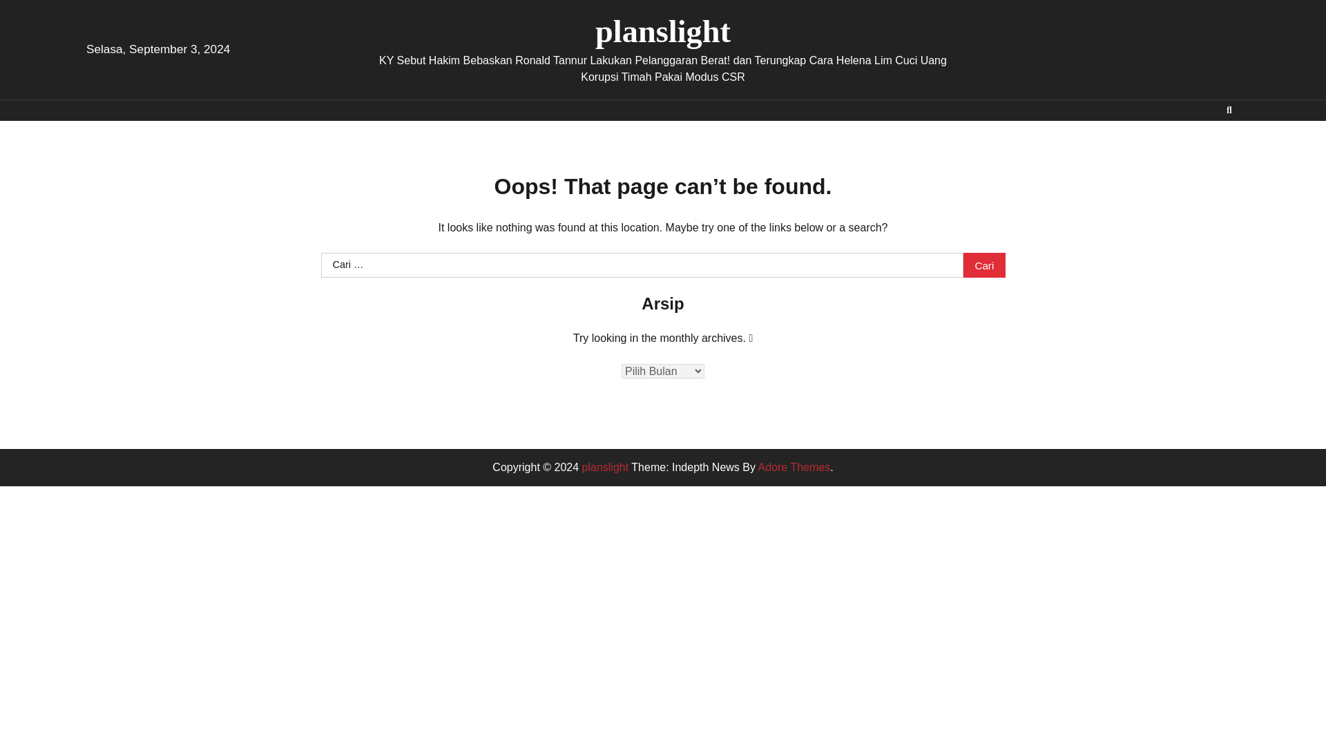 This screenshot has height=746, width=1326. What do you see at coordinates (663, 32) in the screenshot?
I see `planslight` at bounding box center [663, 32].